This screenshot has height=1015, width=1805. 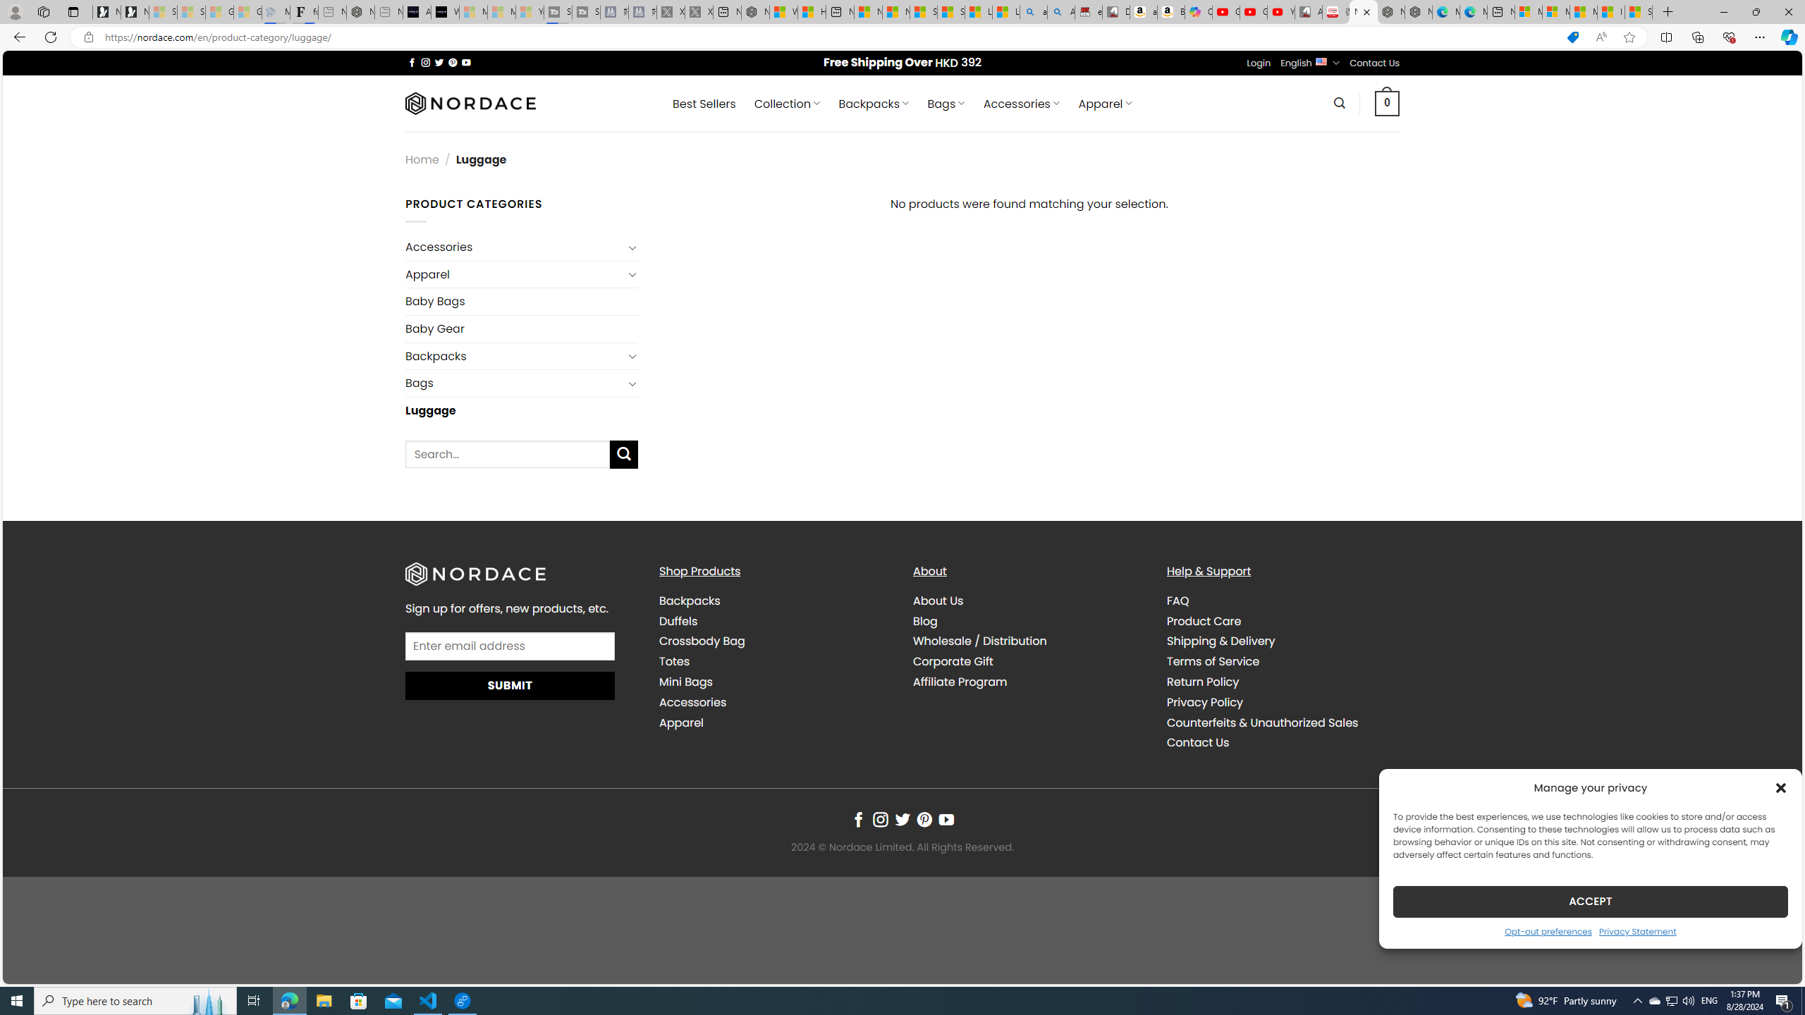 What do you see at coordinates (515, 383) in the screenshot?
I see `Bags` at bounding box center [515, 383].